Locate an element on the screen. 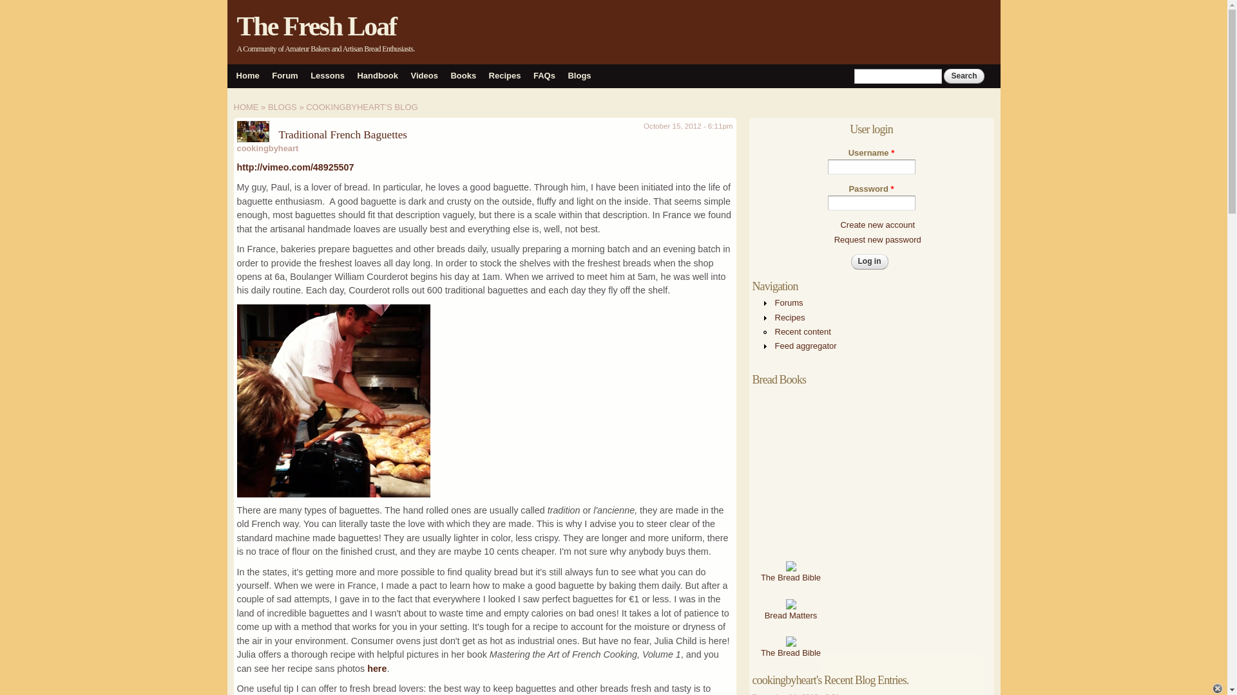 The width and height of the screenshot is (1237, 695). Books is located at coordinates (463, 76).